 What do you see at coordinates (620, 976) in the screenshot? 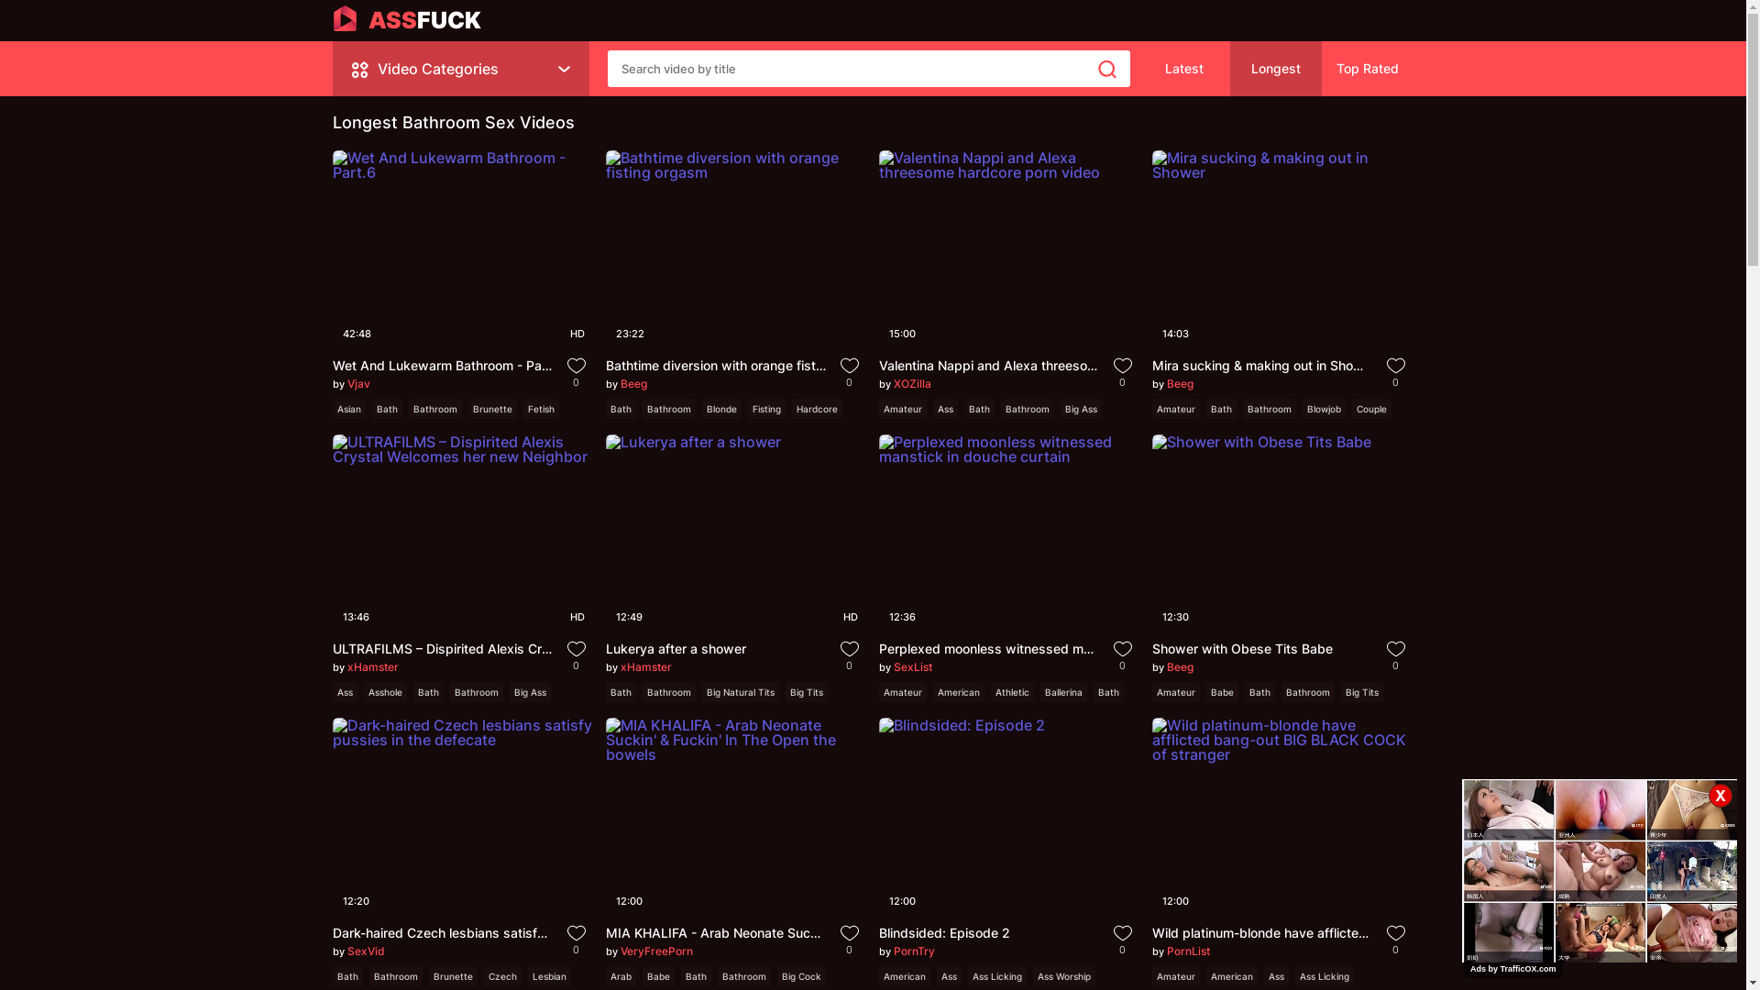
I see `Arab` at bounding box center [620, 976].